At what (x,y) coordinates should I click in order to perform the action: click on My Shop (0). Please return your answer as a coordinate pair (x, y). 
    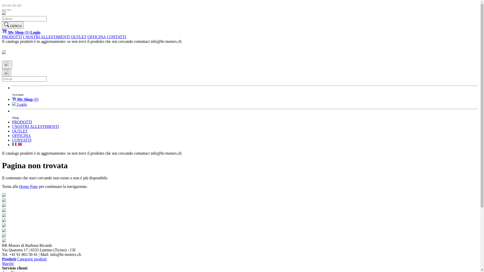
    Looking at the image, I should click on (16, 32).